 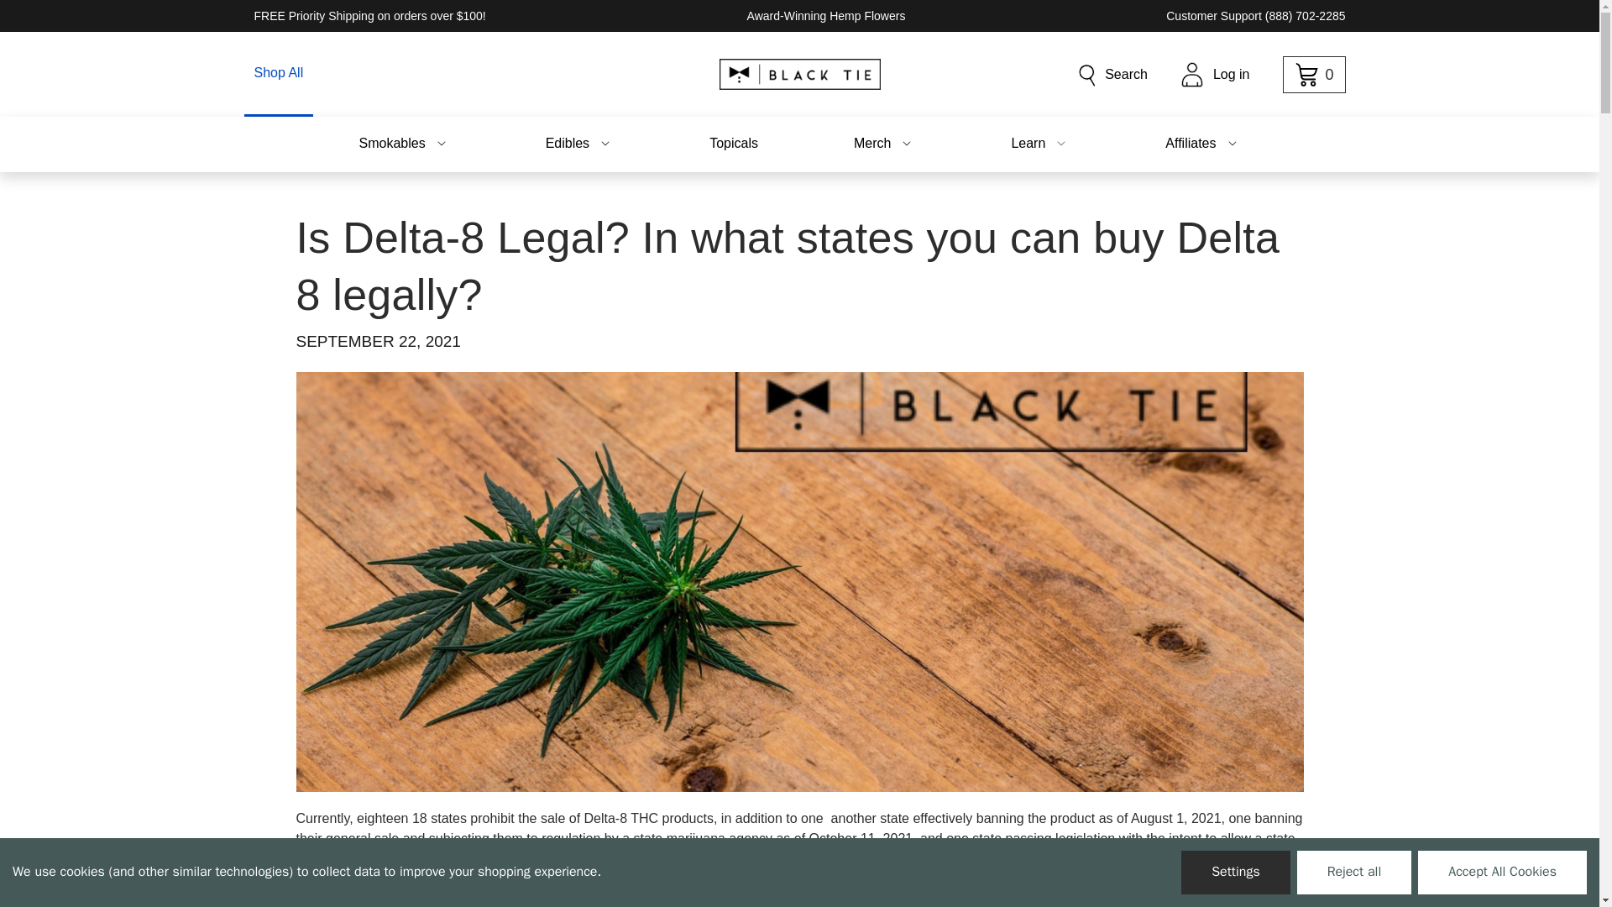 I want to click on Edibles, so click(x=579, y=144).